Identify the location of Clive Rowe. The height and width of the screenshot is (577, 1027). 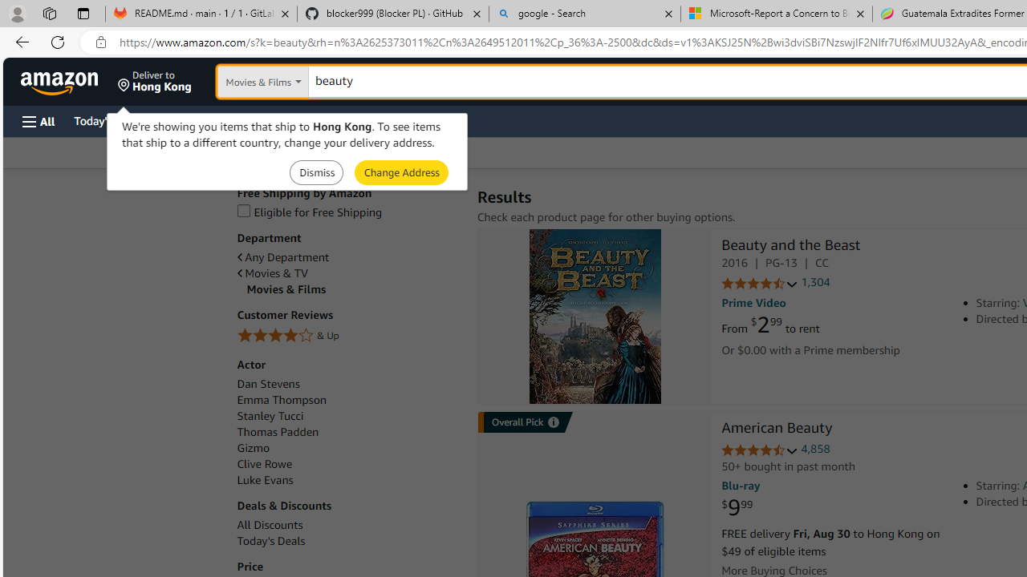
(264, 464).